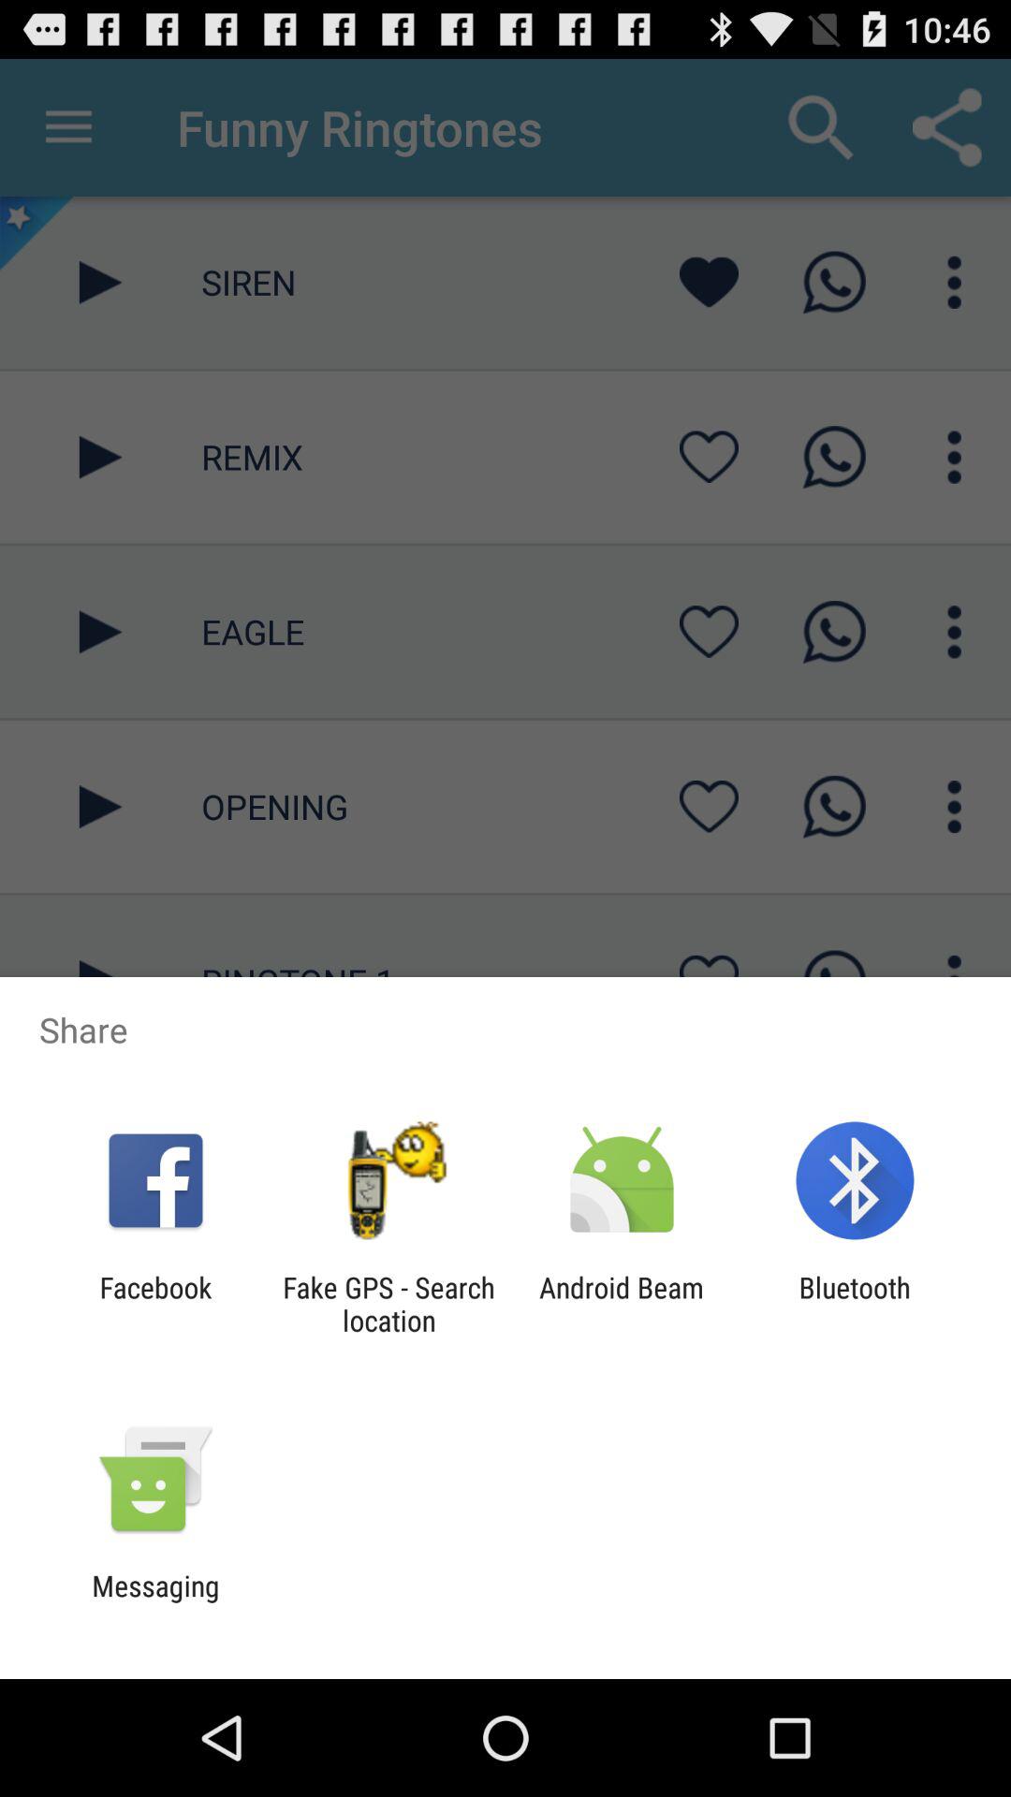 The width and height of the screenshot is (1011, 1797). I want to click on choose item next to the android beam item, so click(854, 1304).